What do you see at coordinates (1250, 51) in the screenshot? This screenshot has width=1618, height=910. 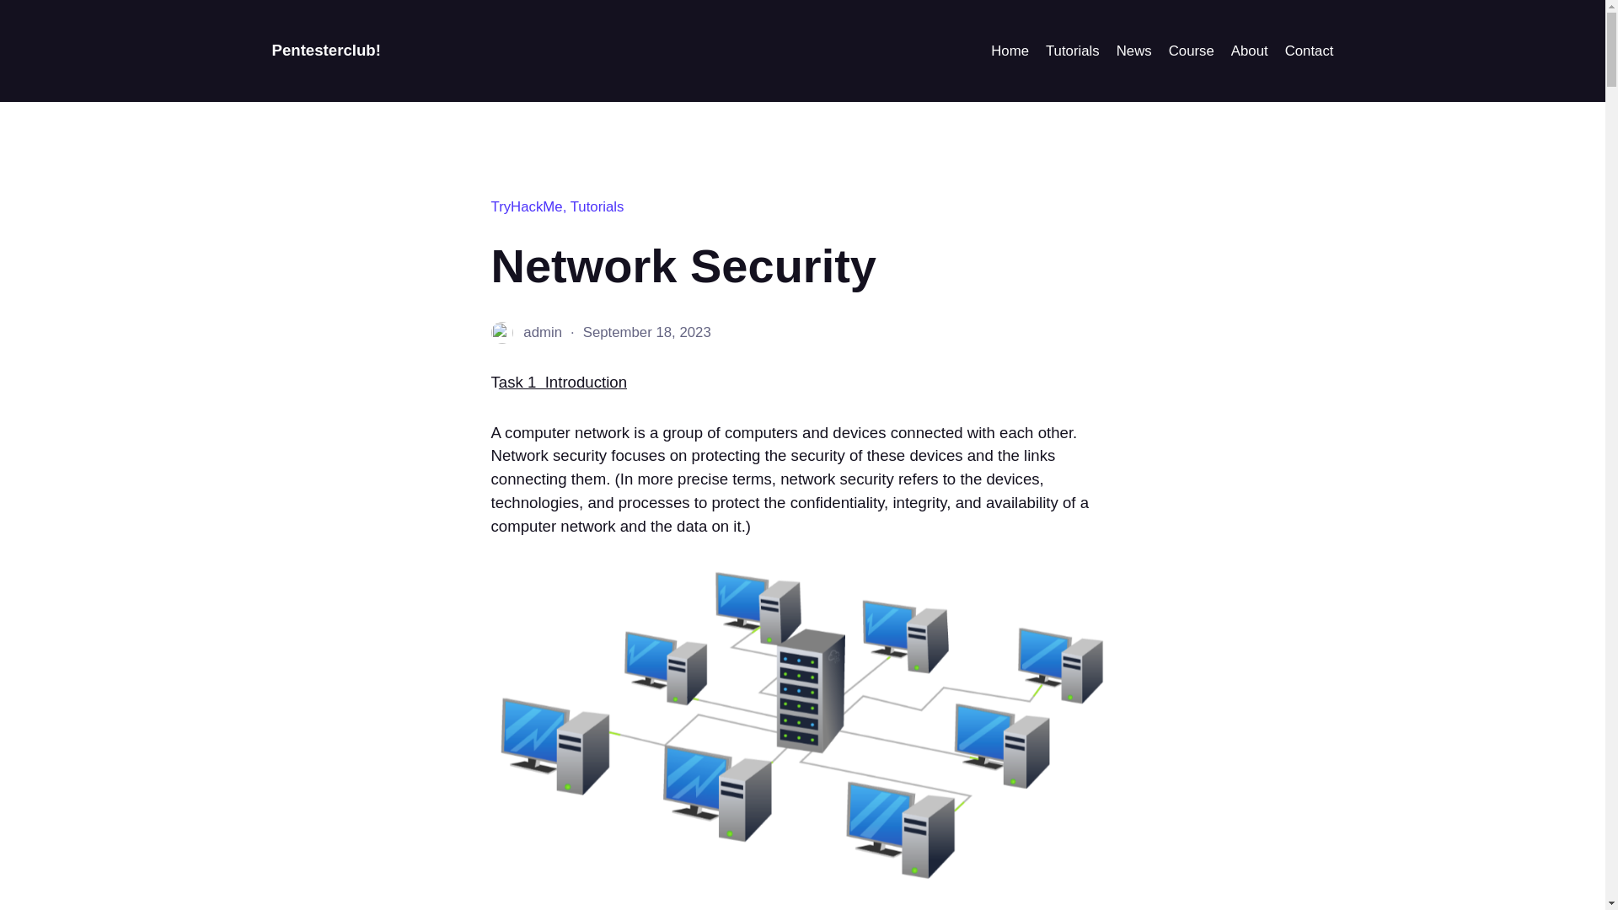 I see `About` at bounding box center [1250, 51].